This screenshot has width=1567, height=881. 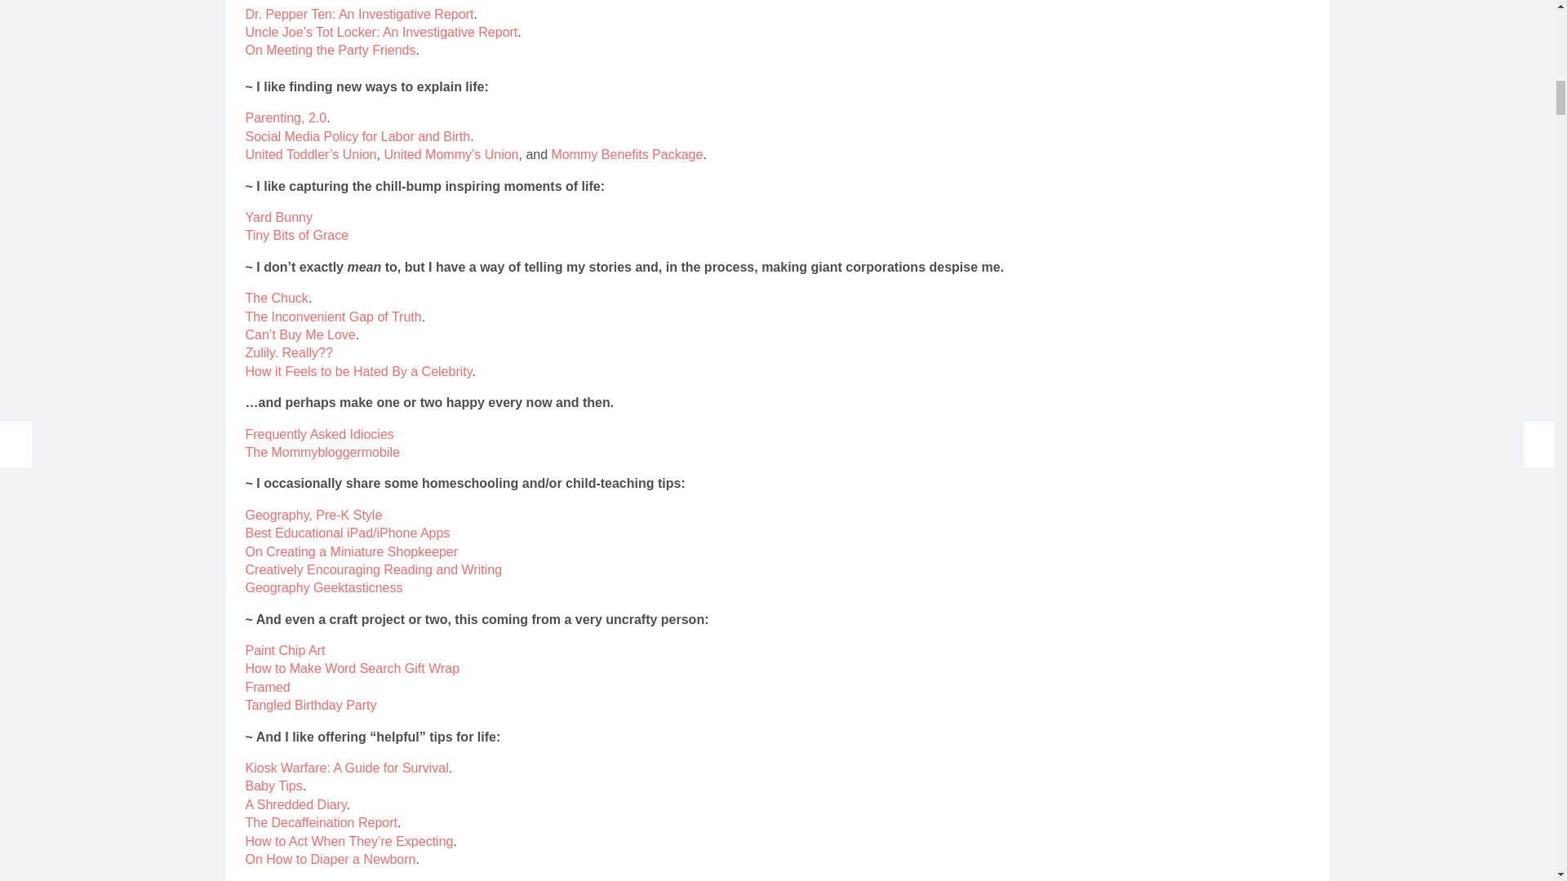 What do you see at coordinates (627, 154) in the screenshot?
I see `Mommy Benefits Package` at bounding box center [627, 154].